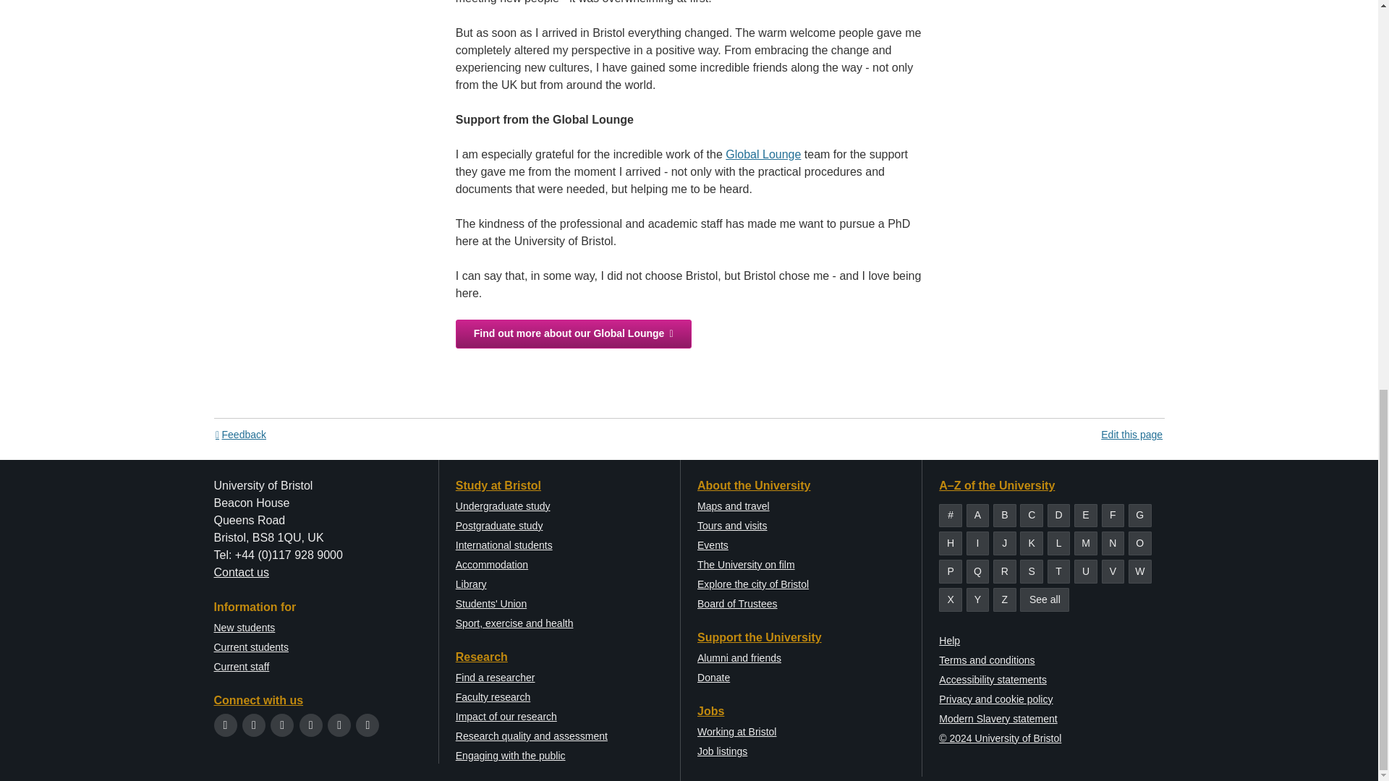  I want to click on YouTube, so click(311, 725).